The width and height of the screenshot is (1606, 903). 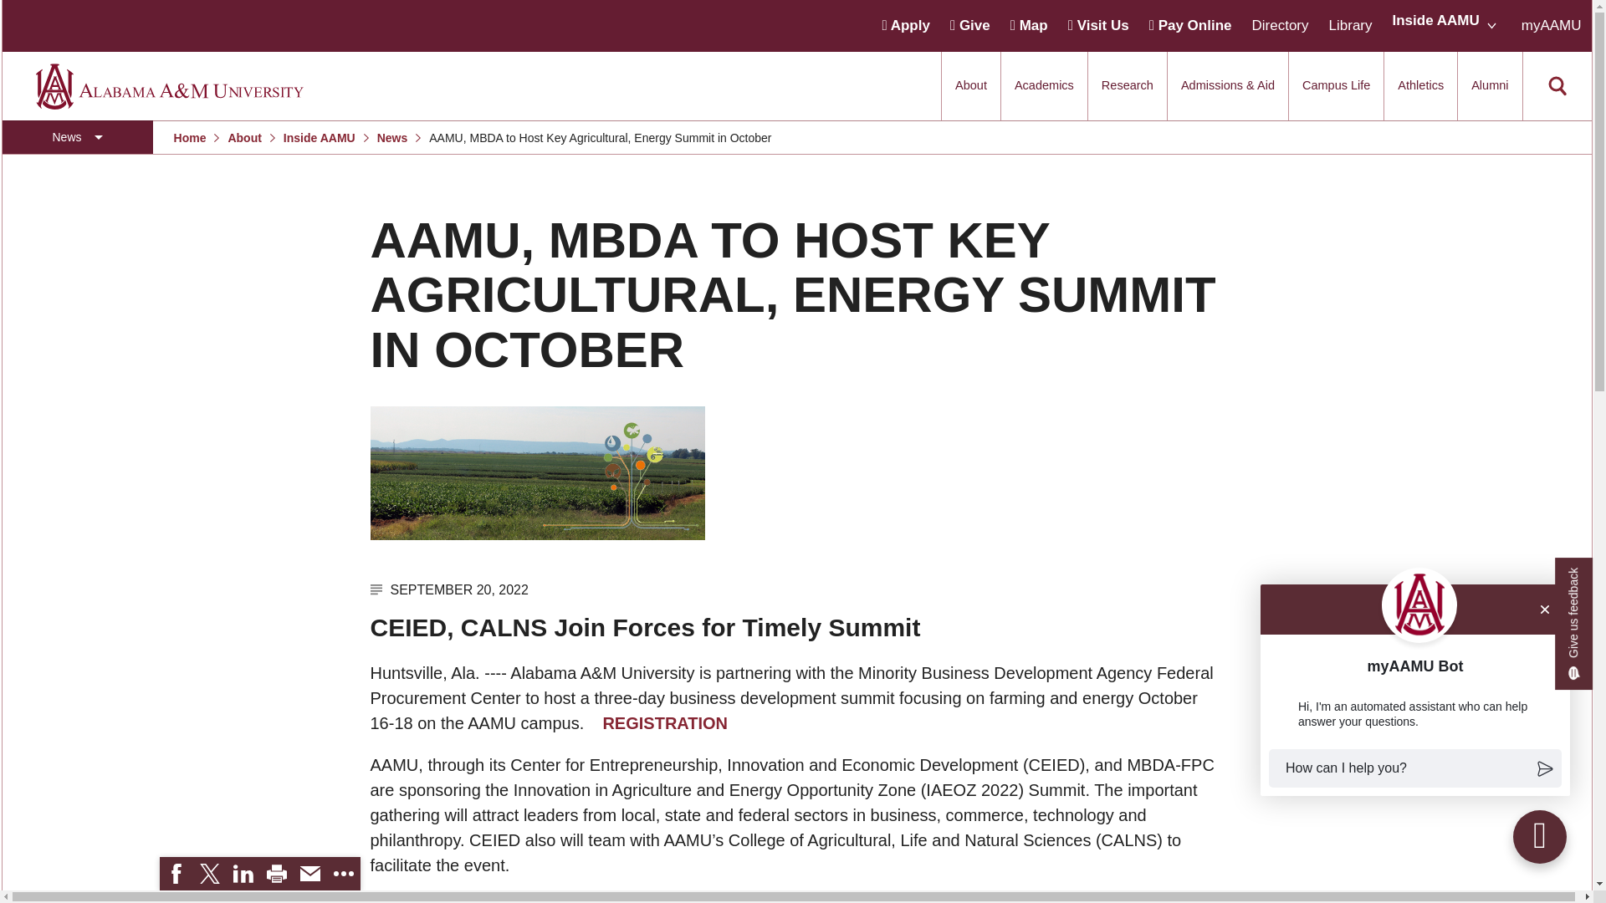 What do you see at coordinates (176, 873) in the screenshot?
I see `Share this link on Facebook` at bounding box center [176, 873].